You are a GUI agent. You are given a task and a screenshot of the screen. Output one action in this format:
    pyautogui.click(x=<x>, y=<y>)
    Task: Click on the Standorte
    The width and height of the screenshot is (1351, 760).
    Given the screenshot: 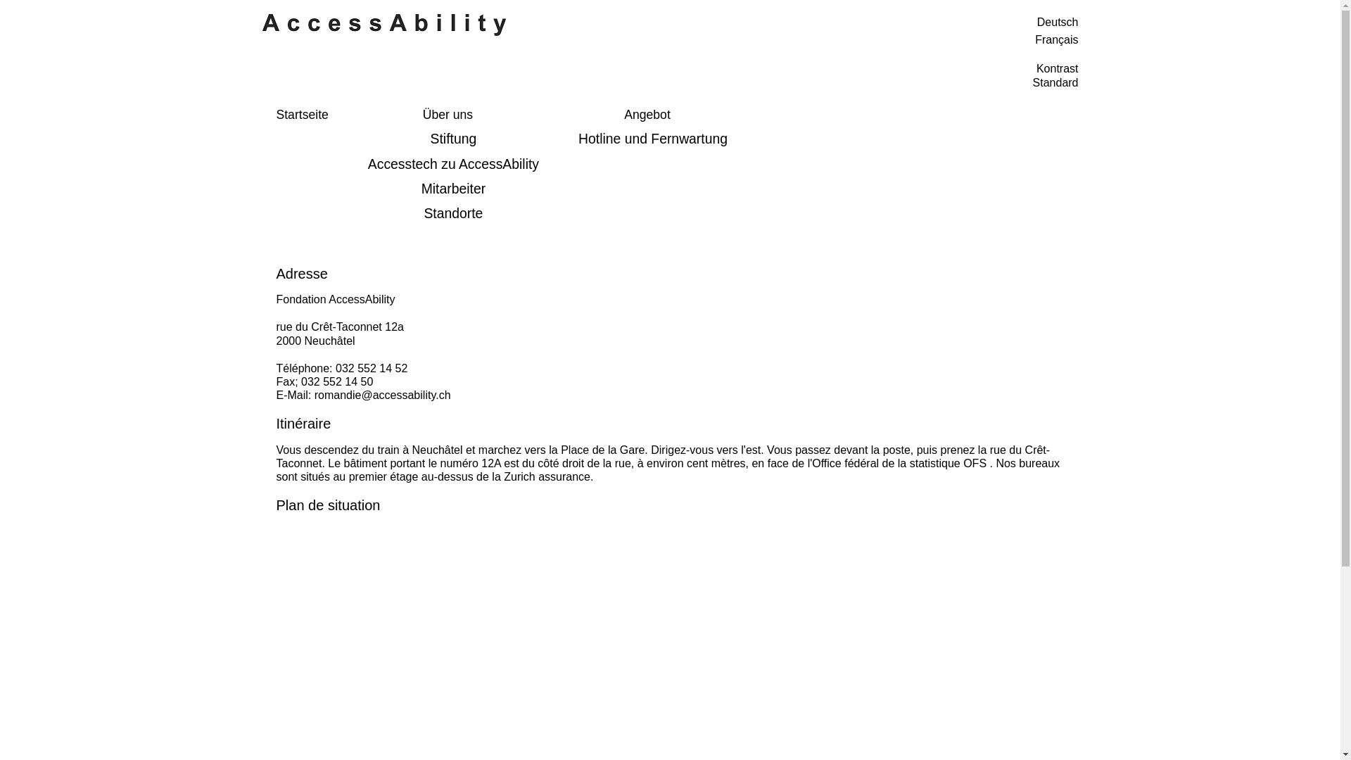 What is the action you would take?
    pyautogui.click(x=453, y=214)
    